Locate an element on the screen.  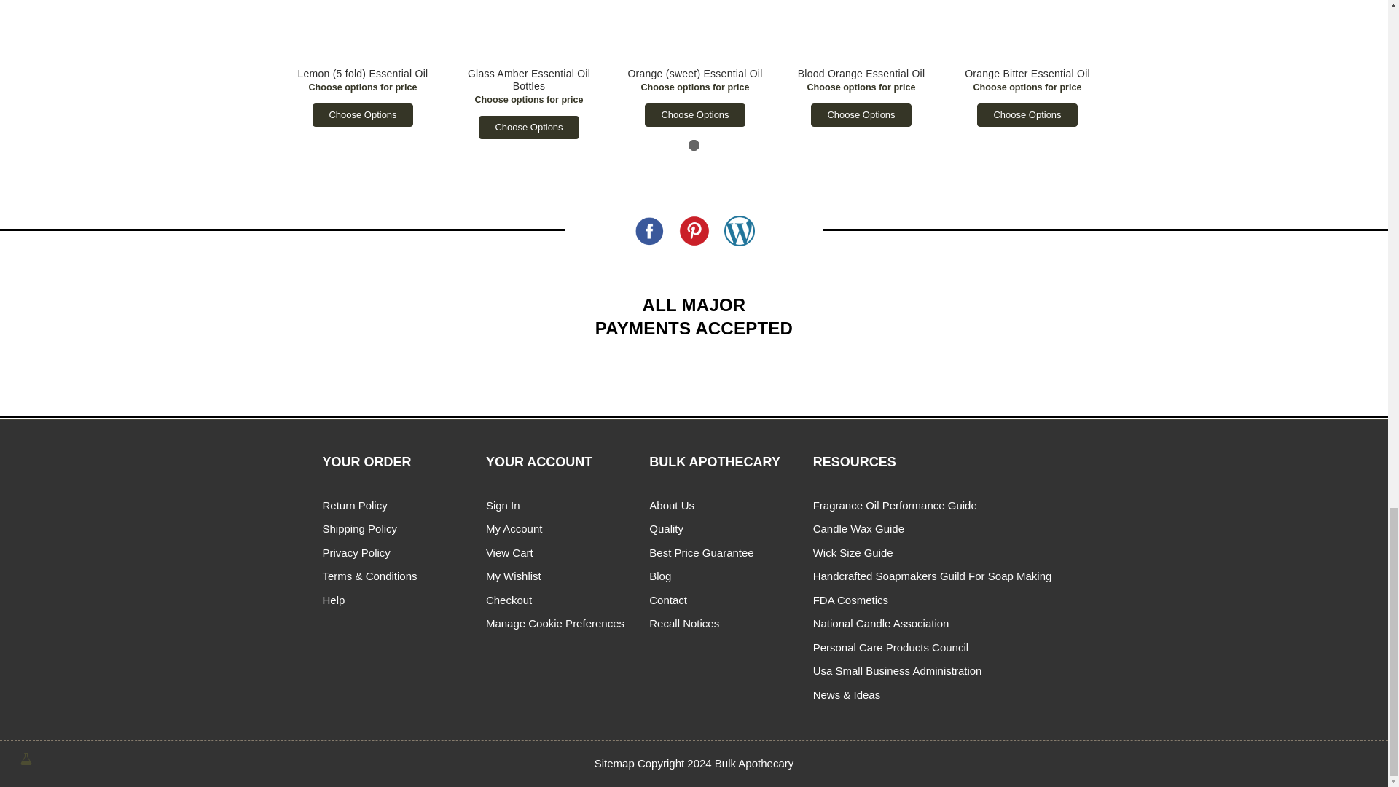
Manage Cookie Preferences is located at coordinates (554, 623).